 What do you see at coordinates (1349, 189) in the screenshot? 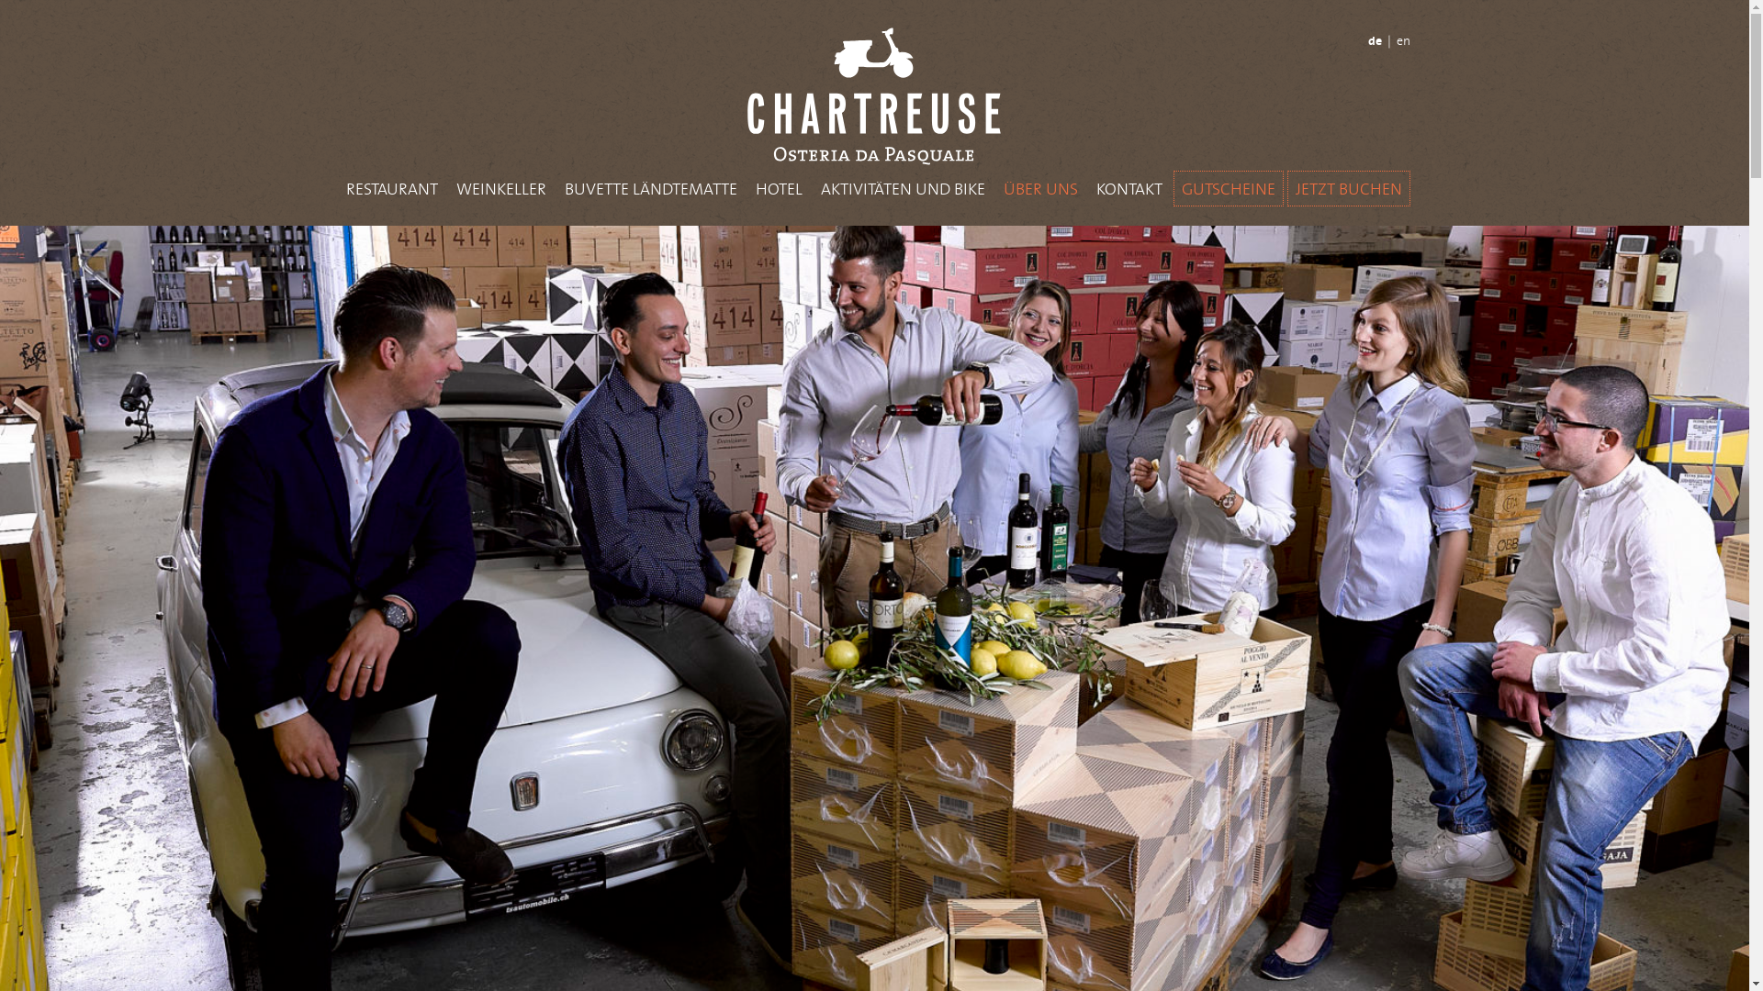
I see `JETZT BUCHEN` at bounding box center [1349, 189].